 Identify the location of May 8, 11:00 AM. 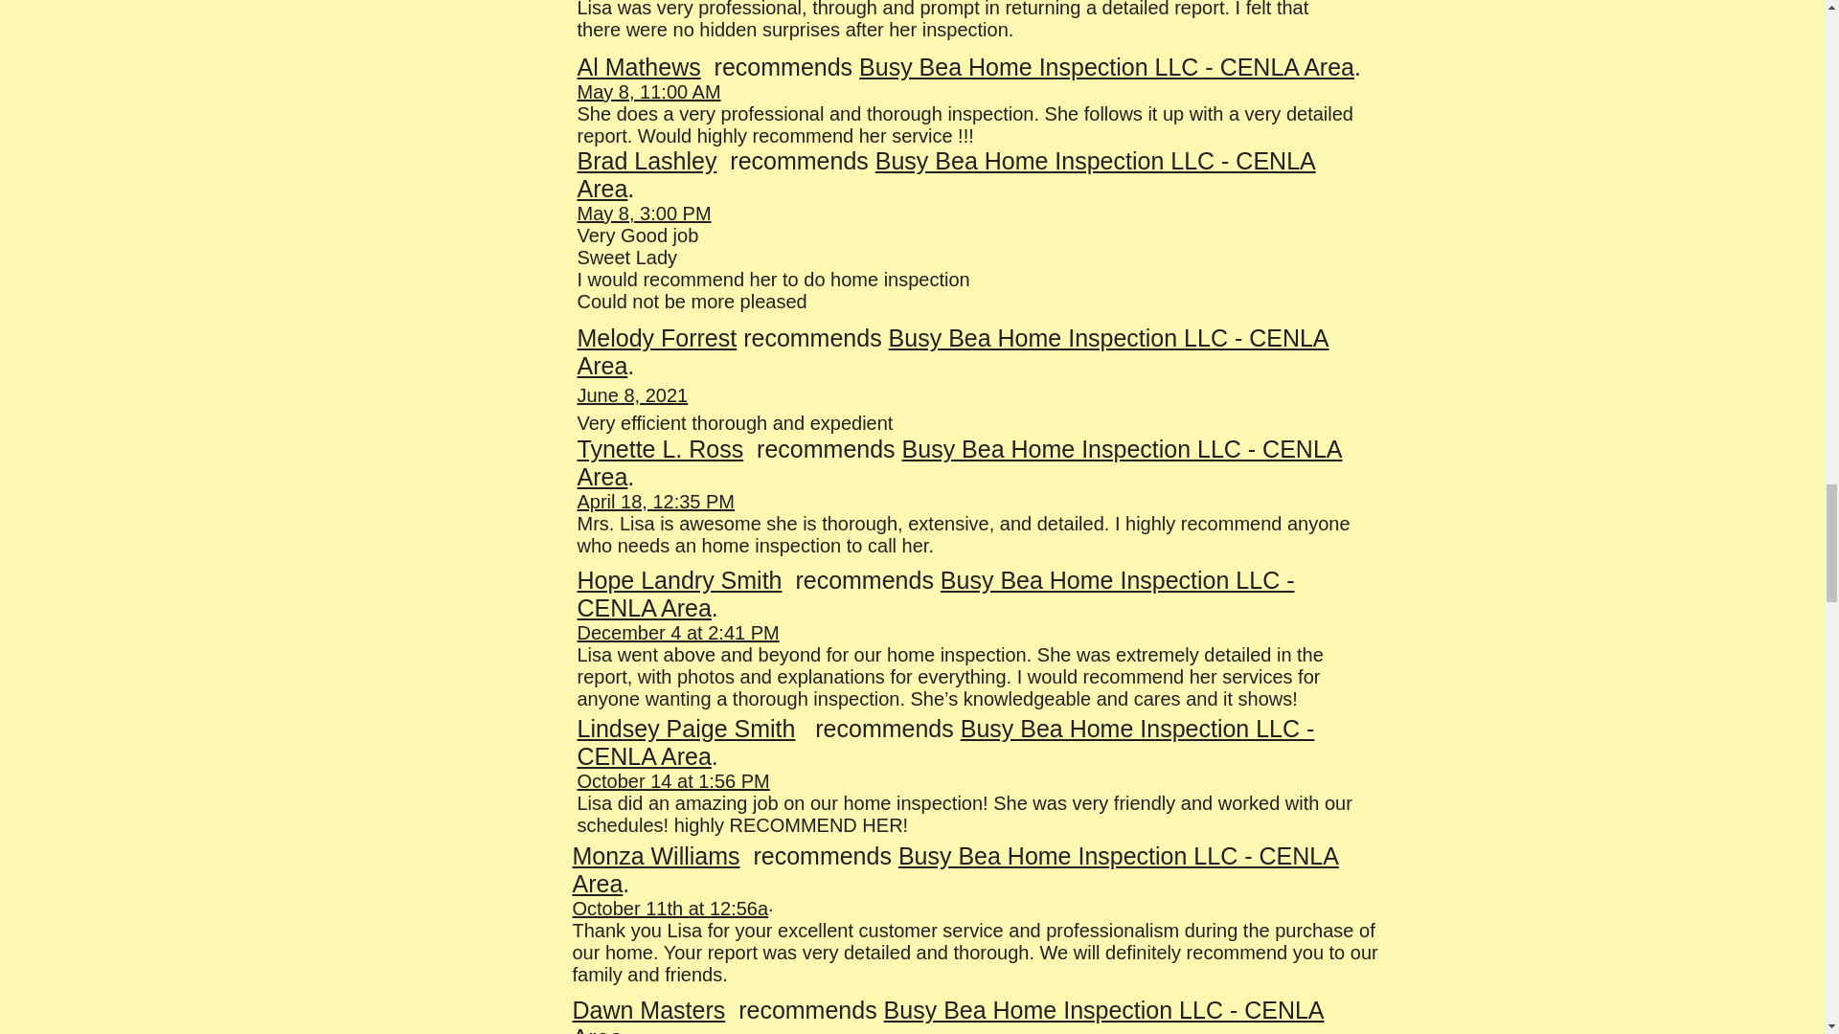
(648, 92).